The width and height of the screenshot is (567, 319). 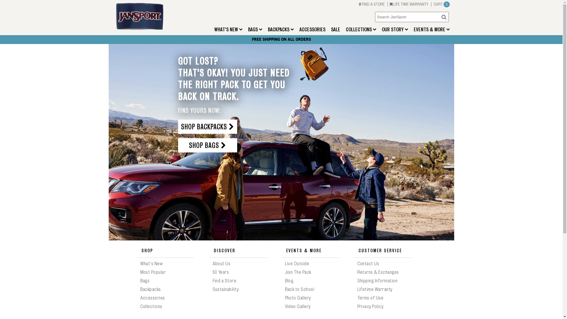 I want to click on Find a Store, so click(x=224, y=281).